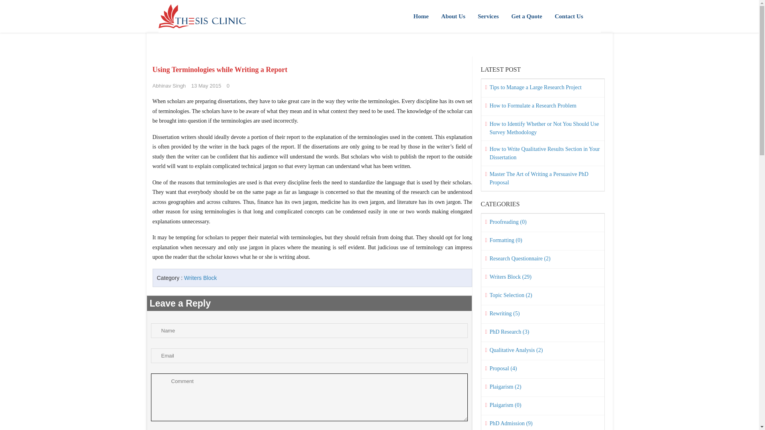 This screenshot has width=765, height=430. Describe the element at coordinates (543, 178) in the screenshot. I see `Master The Art of Writing a Persuasive PhD Proposal` at that location.